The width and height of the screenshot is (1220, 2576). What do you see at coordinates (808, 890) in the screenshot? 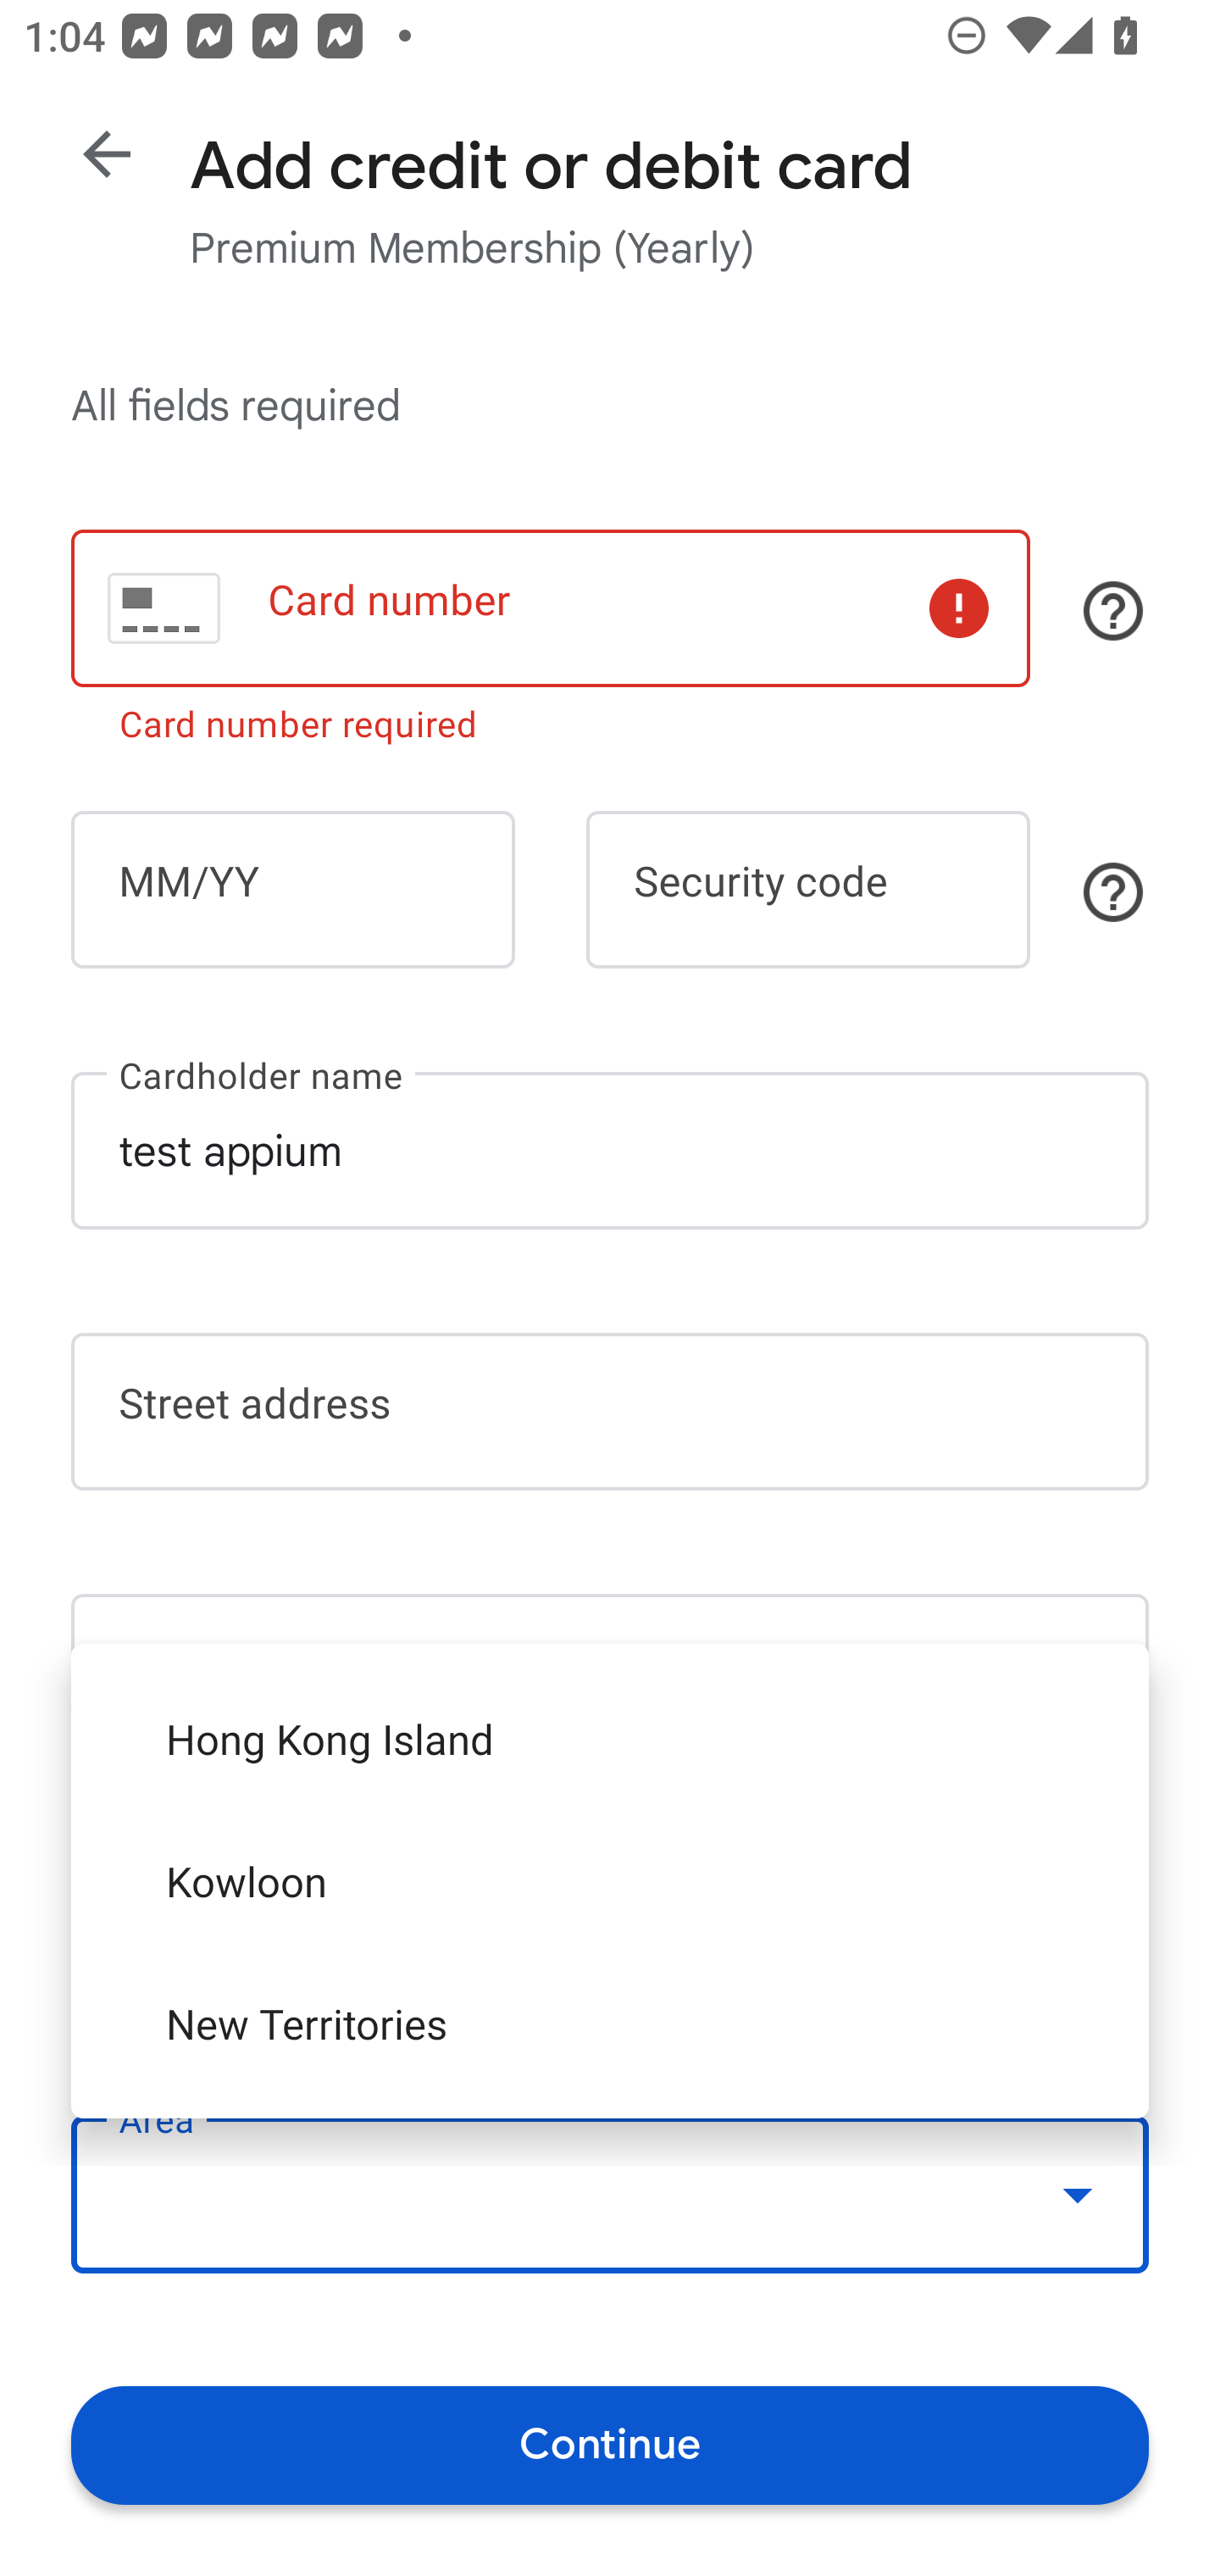
I see `Security code` at bounding box center [808, 890].